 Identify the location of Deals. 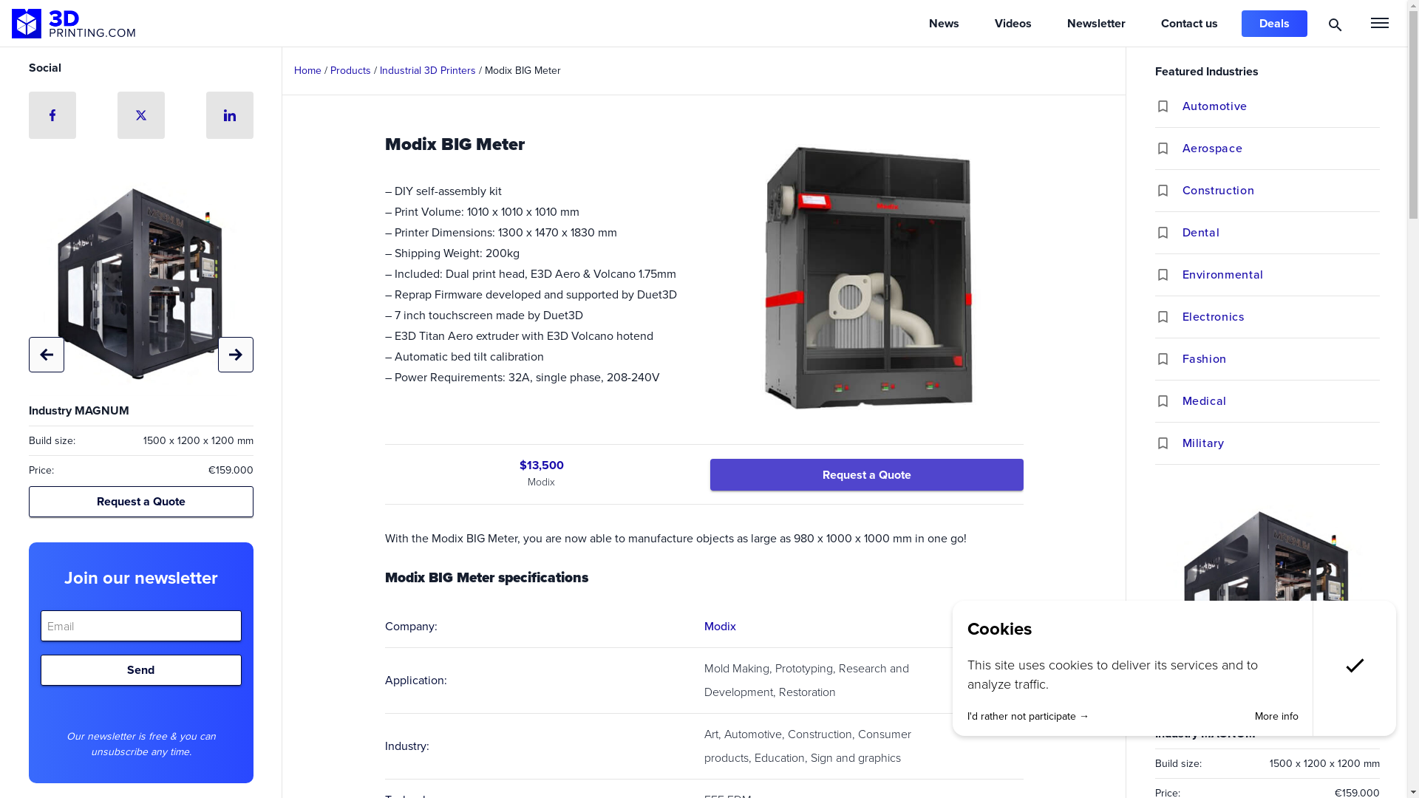
(1274, 24).